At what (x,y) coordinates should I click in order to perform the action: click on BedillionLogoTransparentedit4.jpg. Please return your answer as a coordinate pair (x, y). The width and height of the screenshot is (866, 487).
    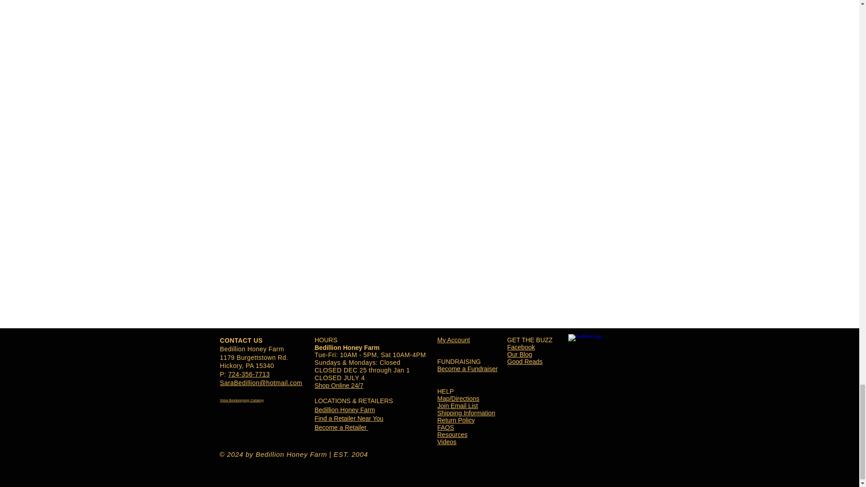
    Looking at the image, I should click on (604, 369).